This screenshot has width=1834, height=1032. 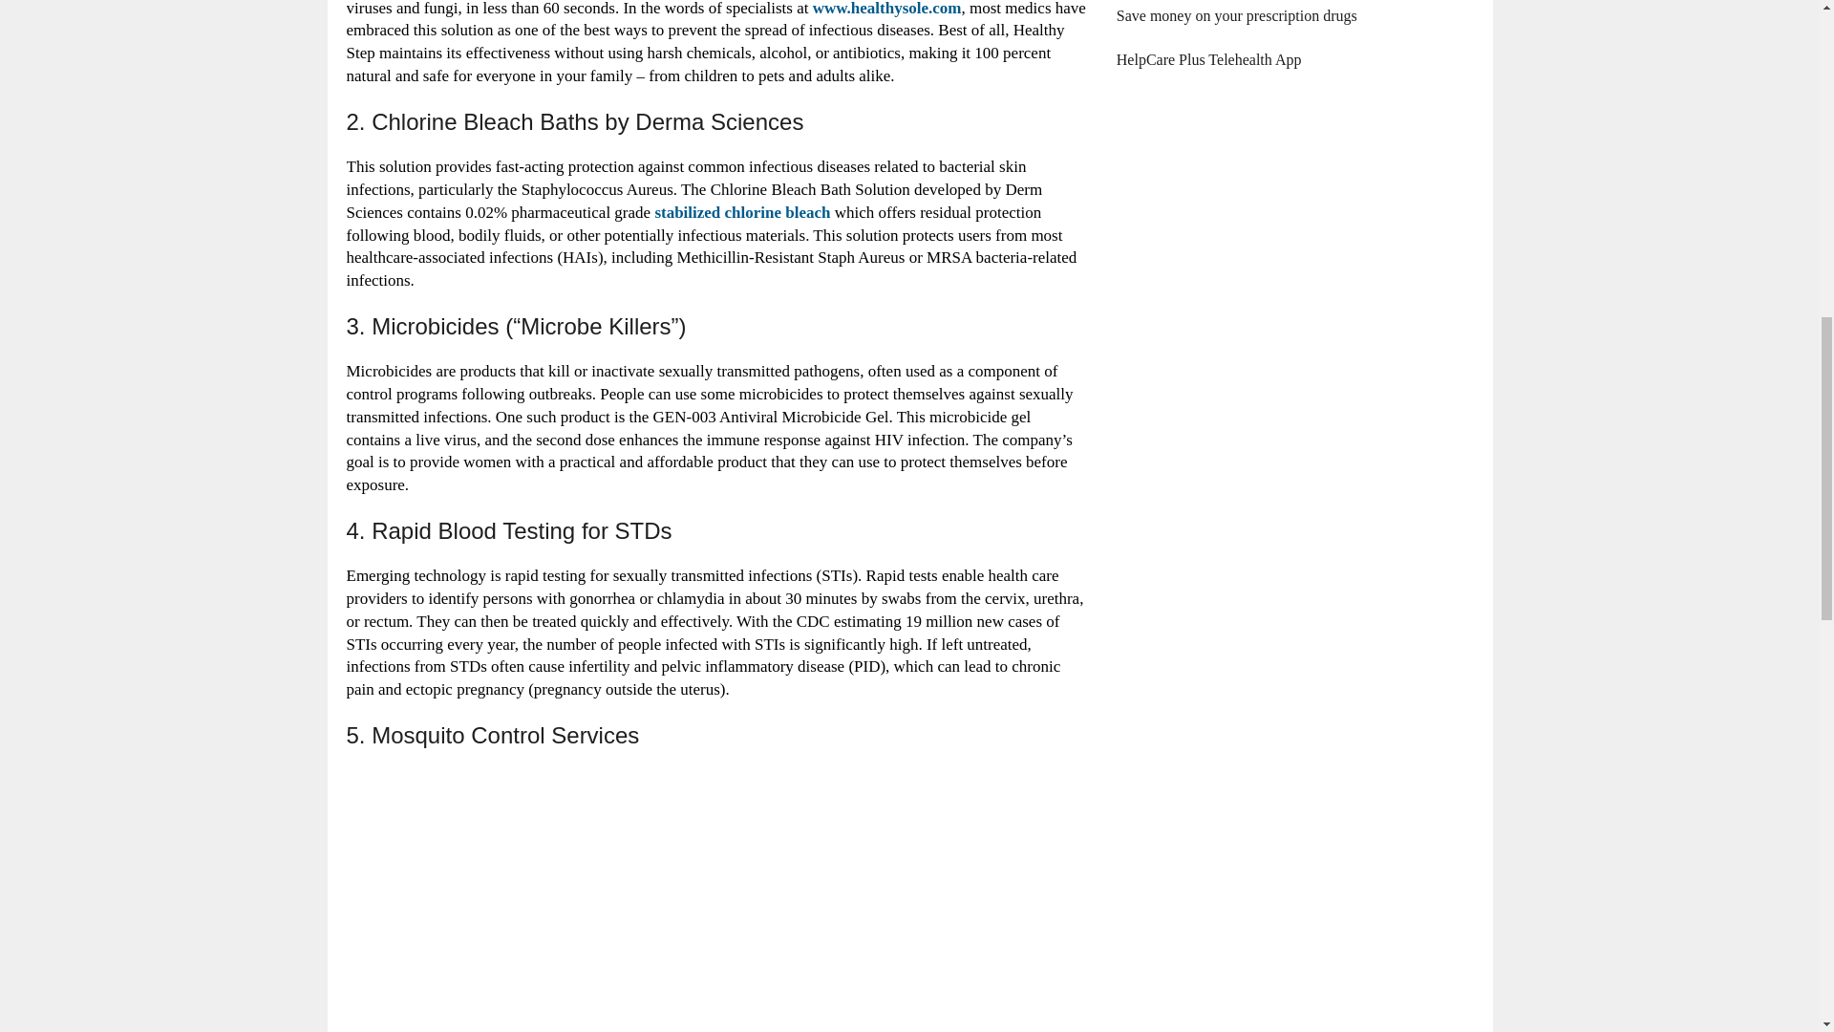 What do you see at coordinates (886, 9) in the screenshot?
I see `www.healthysole.com` at bounding box center [886, 9].